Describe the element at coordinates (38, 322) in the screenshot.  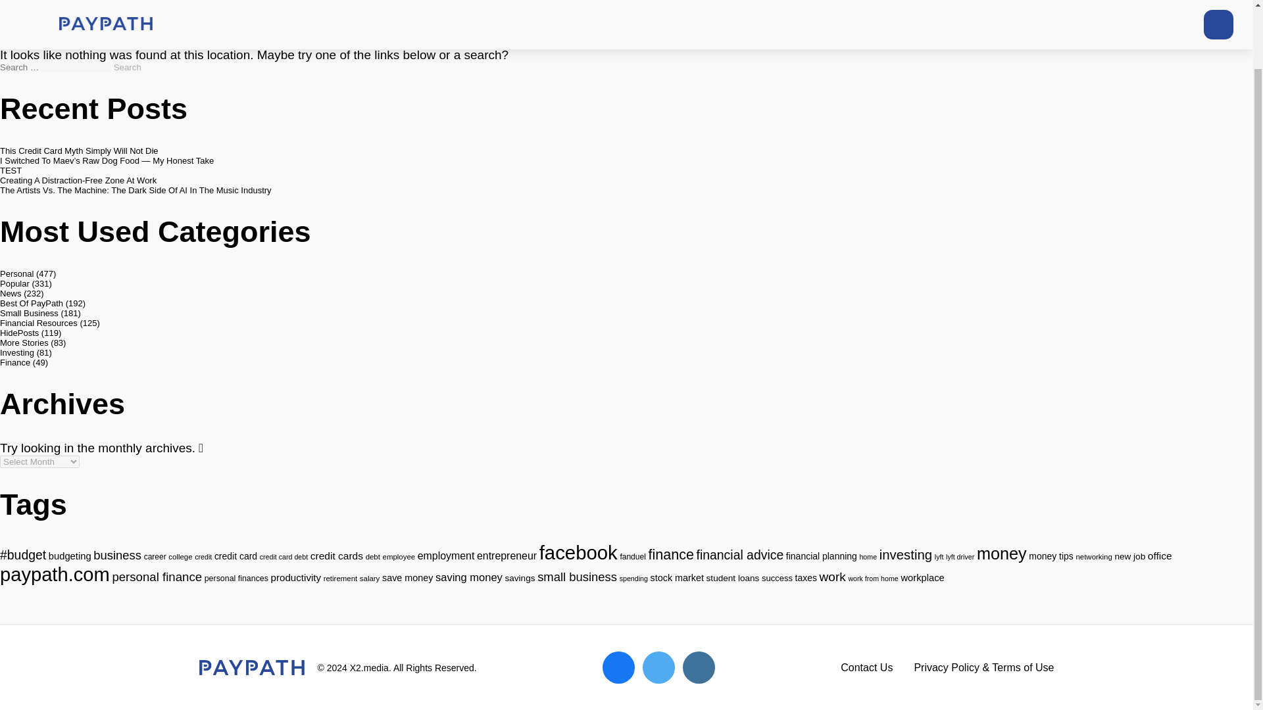
I see `Financial Resources` at that location.